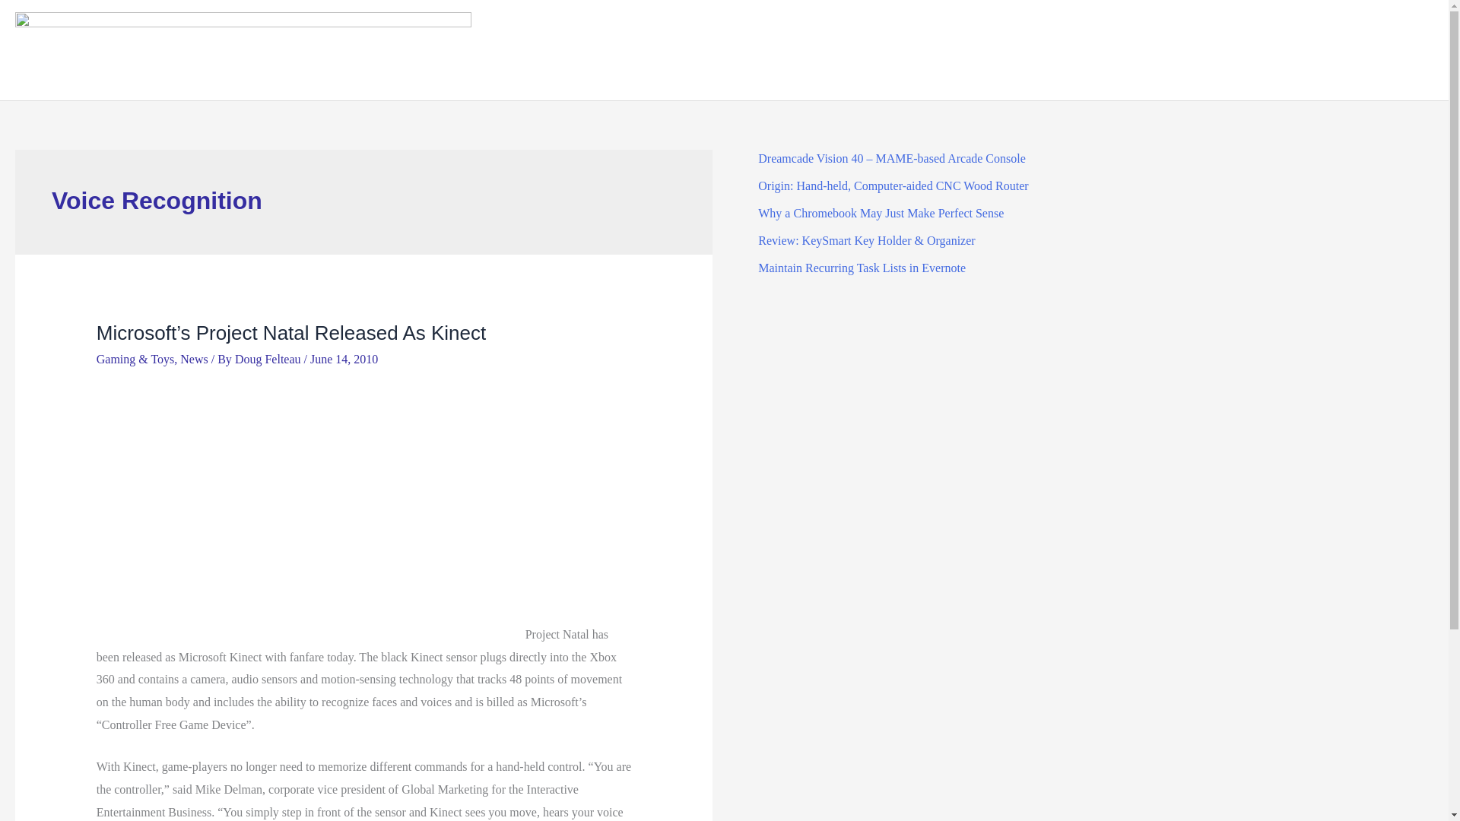  Describe the element at coordinates (893, 185) in the screenshot. I see `Origin: Hand-held, Computer-aided CNC Wood Router` at that location.